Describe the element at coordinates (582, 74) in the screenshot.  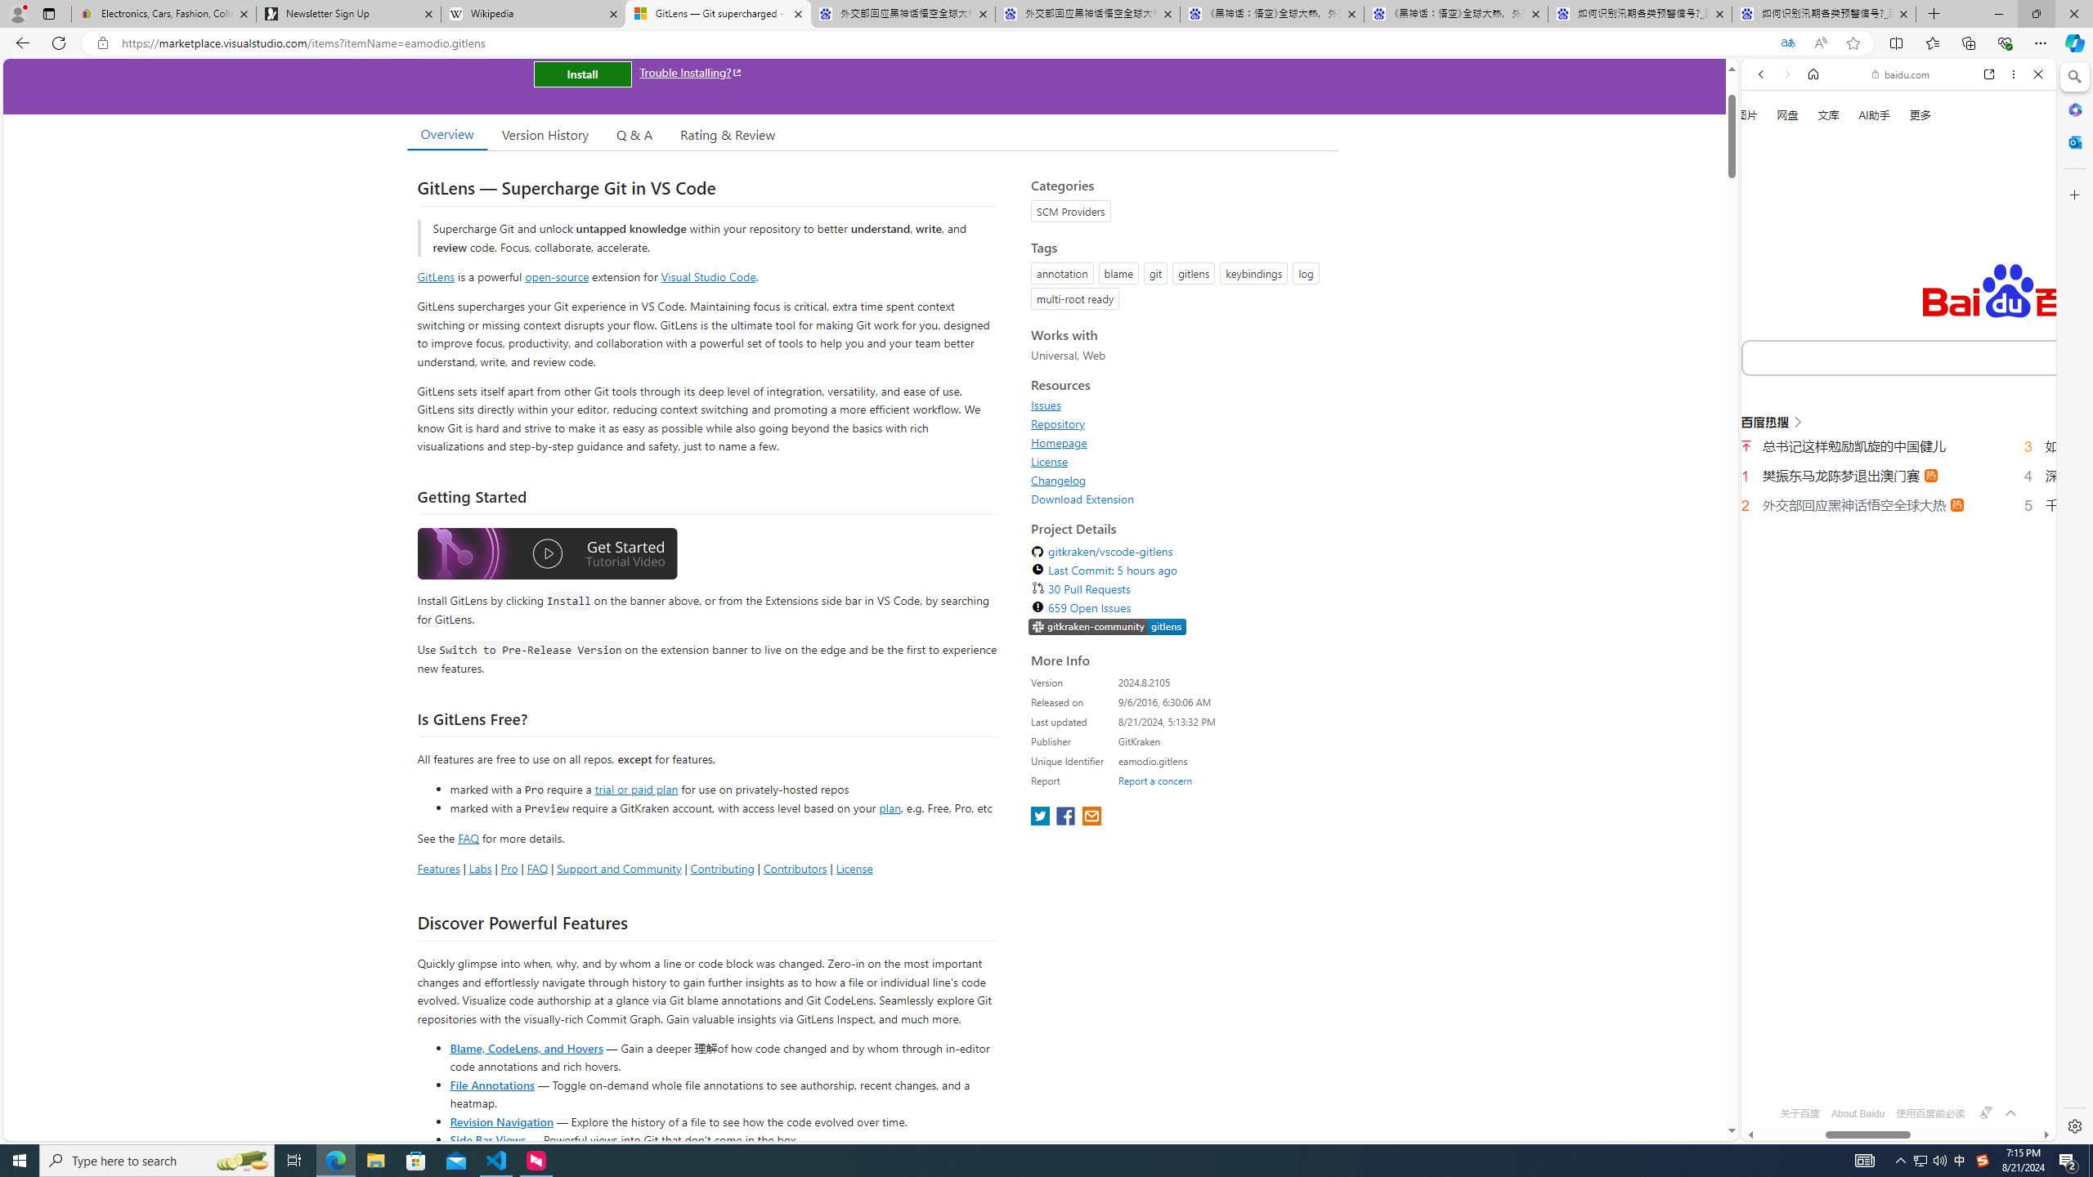
I see `Install` at that location.